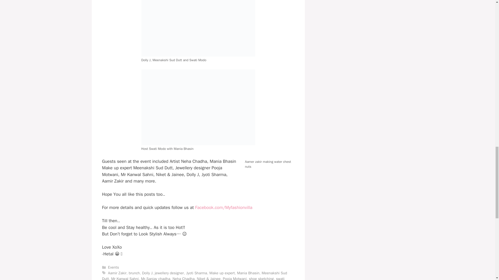  What do you see at coordinates (196, 273) in the screenshot?
I see `Jyoti Sharma` at bounding box center [196, 273].